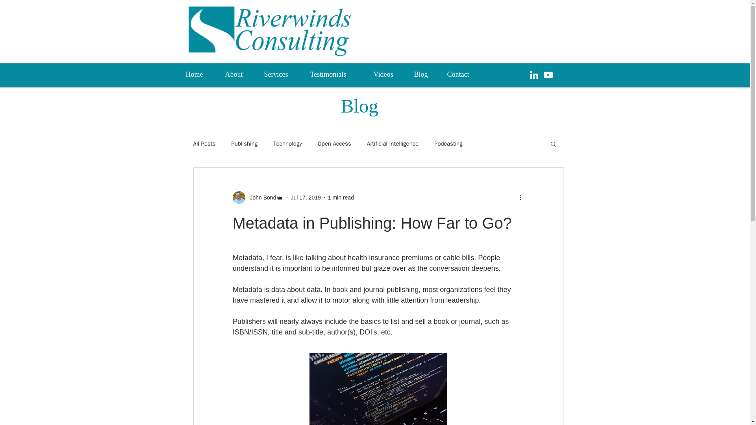 The height and width of the screenshot is (425, 756). Describe the element at coordinates (258, 198) in the screenshot. I see `John Bond` at that location.